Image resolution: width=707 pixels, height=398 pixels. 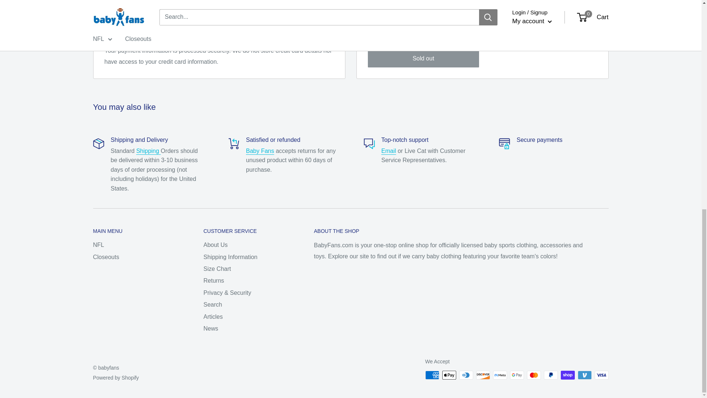 I want to click on Returns, so click(x=260, y=150).